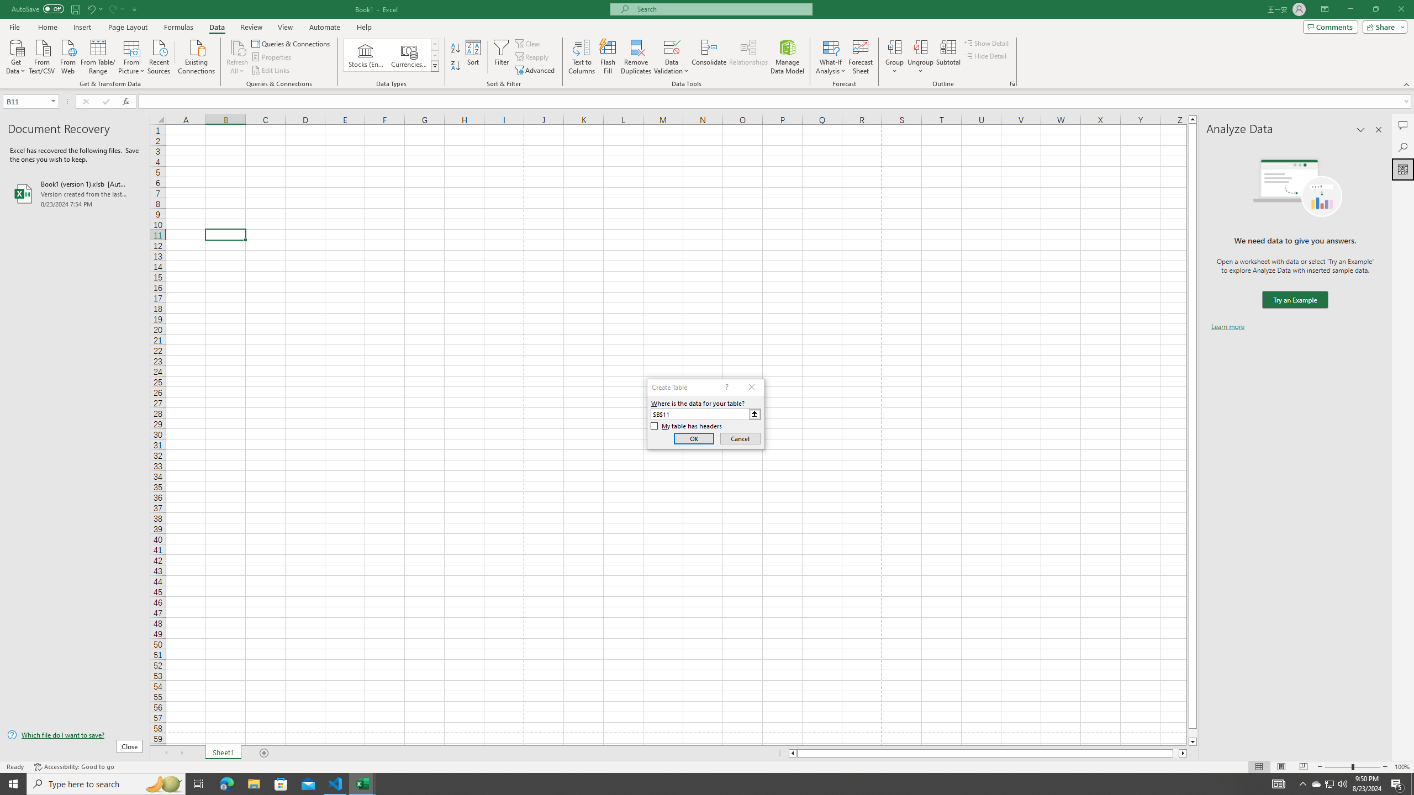 The image size is (1414, 795). I want to click on Text to Columns..., so click(582, 57).